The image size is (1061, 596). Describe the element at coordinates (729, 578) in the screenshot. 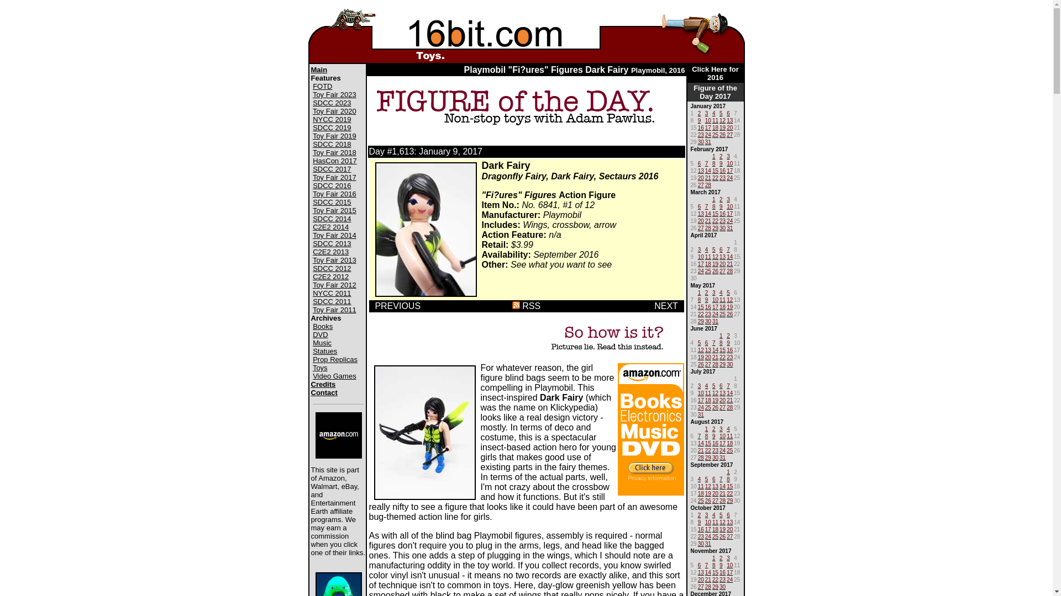

I see `24` at that location.